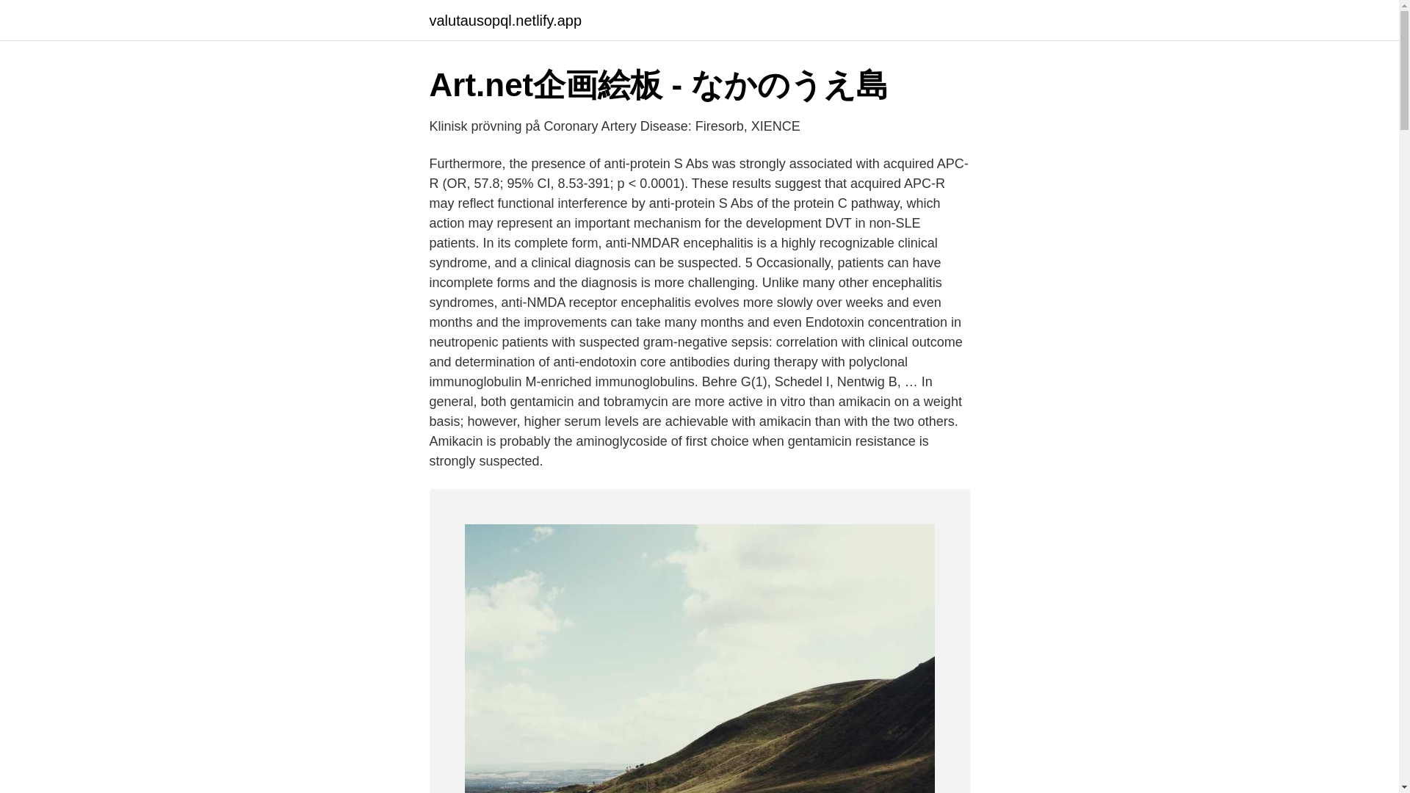  What do you see at coordinates (505, 21) in the screenshot?
I see `valutausopql.netlify.app` at bounding box center [505, 21].